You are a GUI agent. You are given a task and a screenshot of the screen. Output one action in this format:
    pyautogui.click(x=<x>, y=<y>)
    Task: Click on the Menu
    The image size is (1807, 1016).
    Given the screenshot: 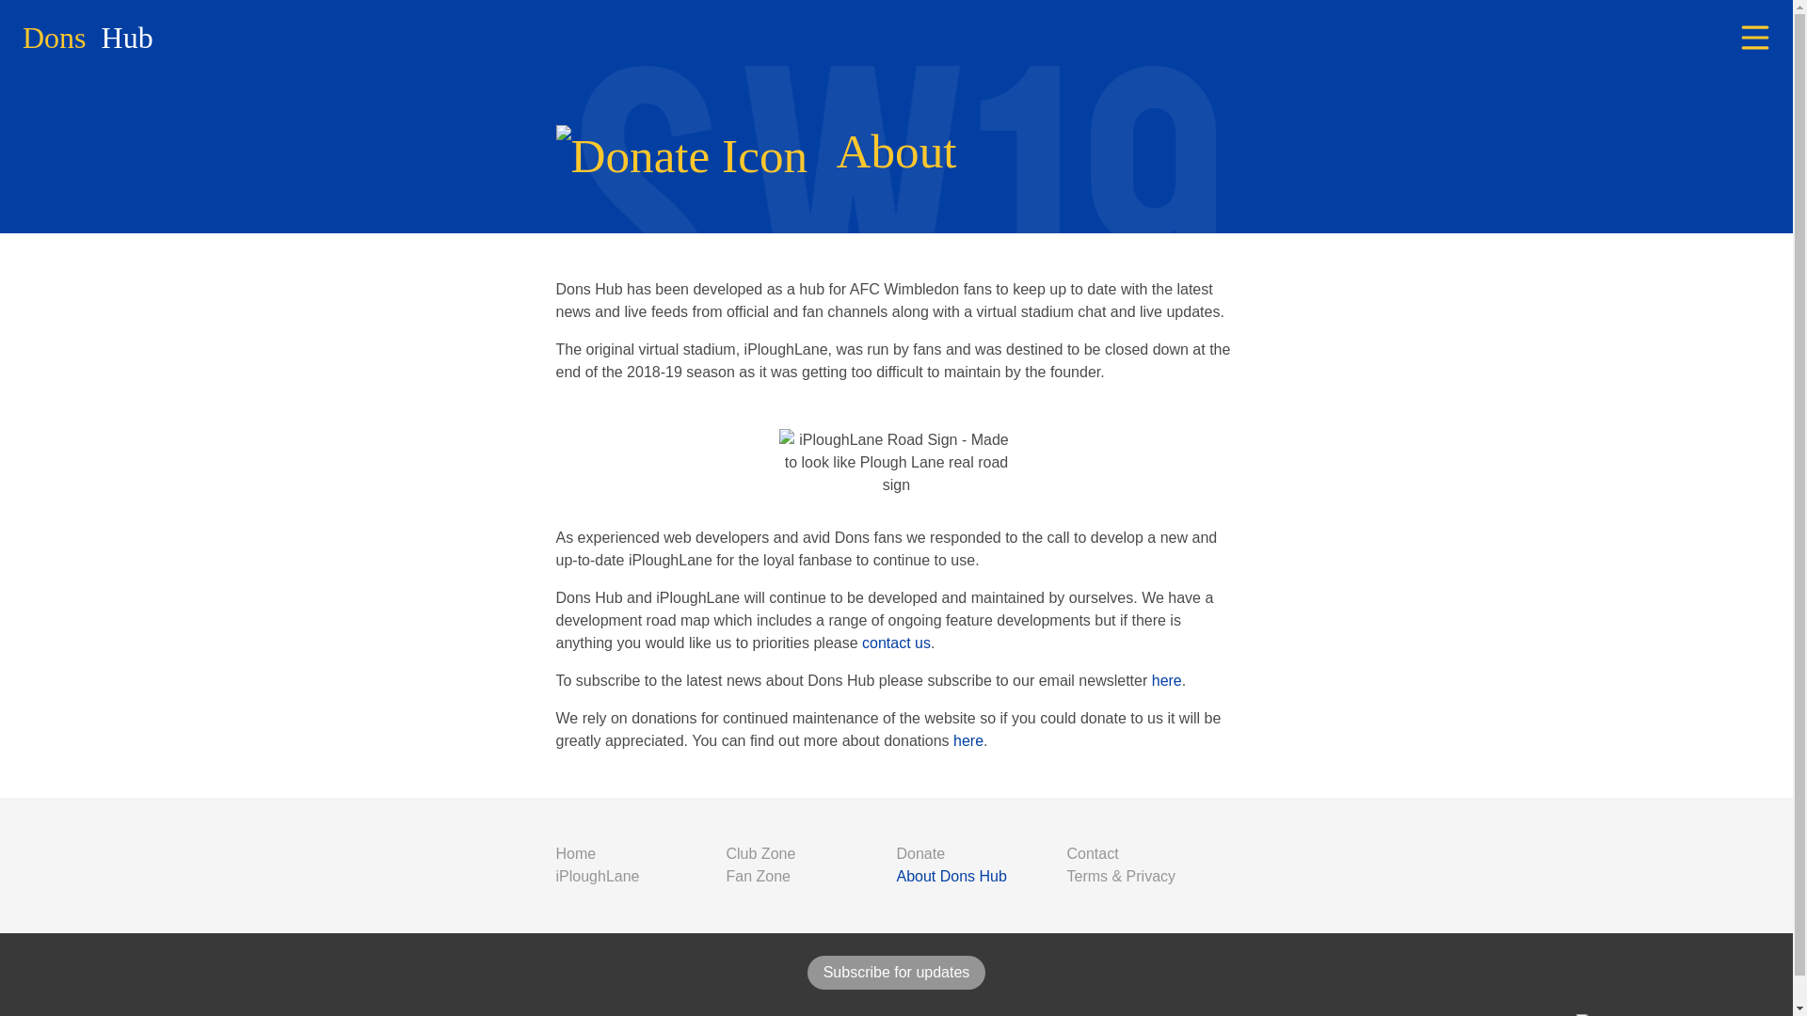 What is the action you would take?
    pyautogui.click(x=1754, y=38)
    